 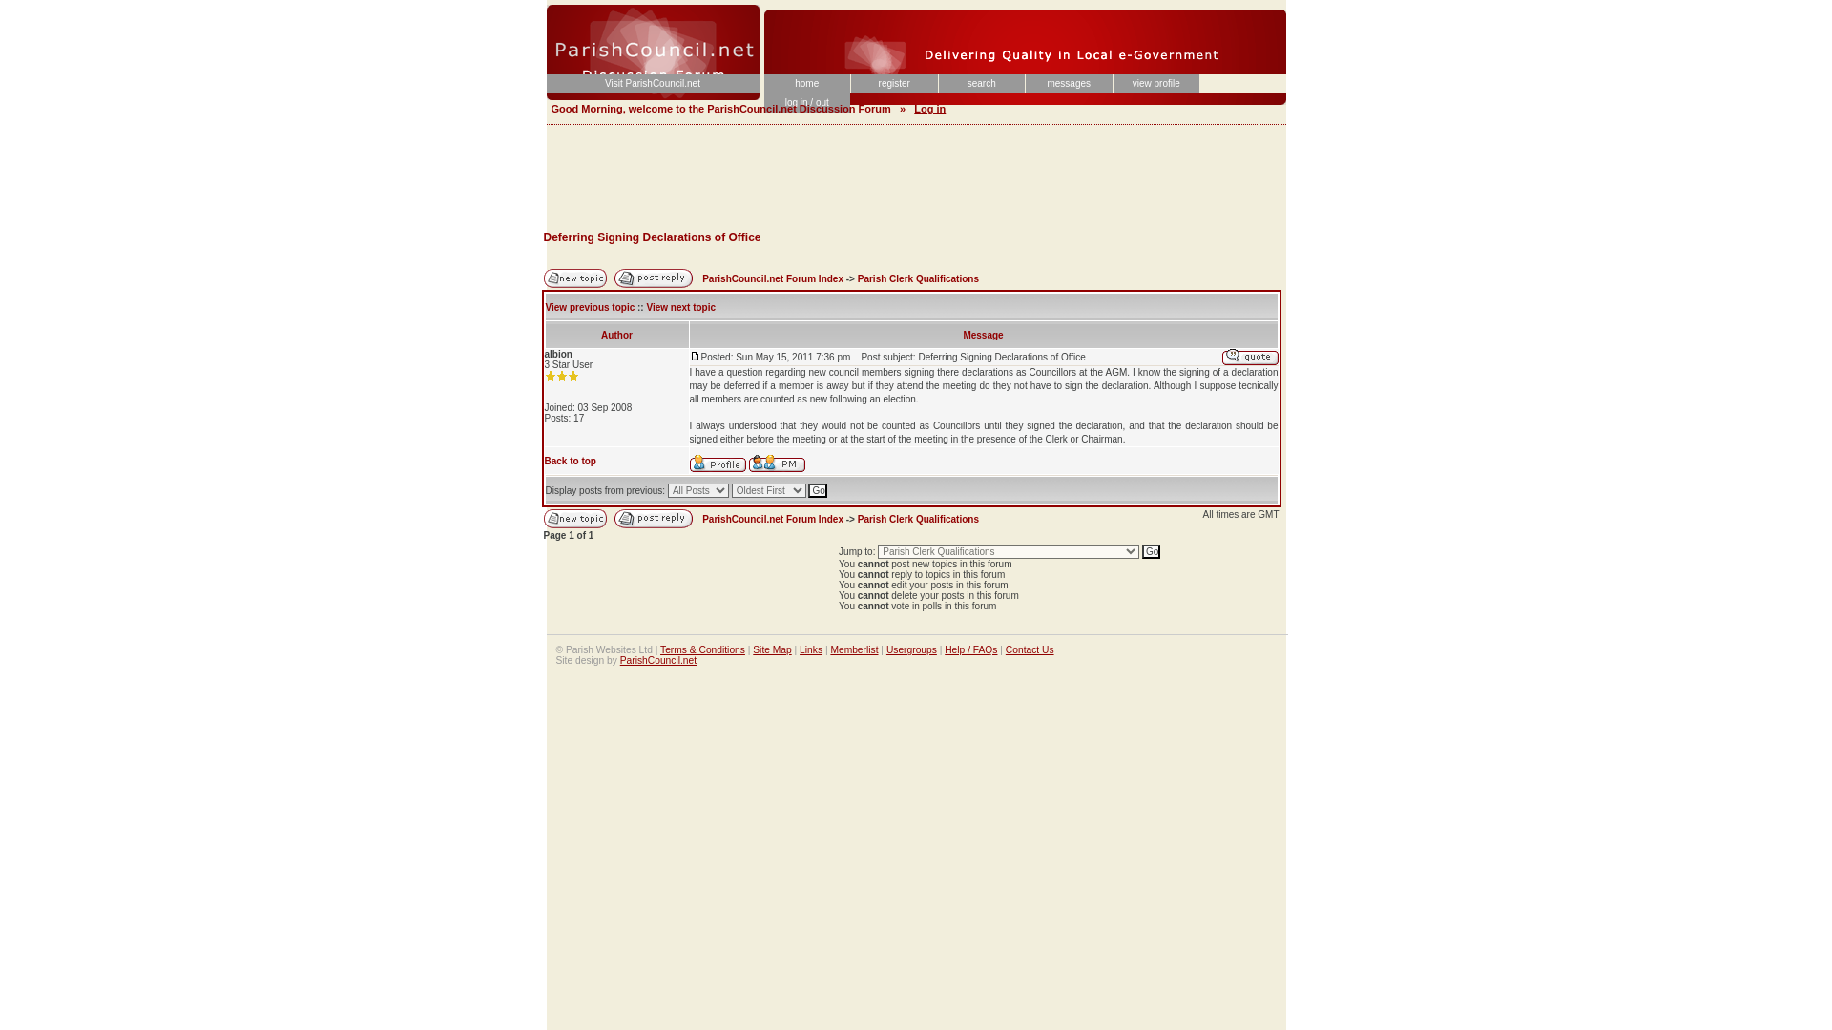 I want to click on view profile, so click(x=1155, y=84).